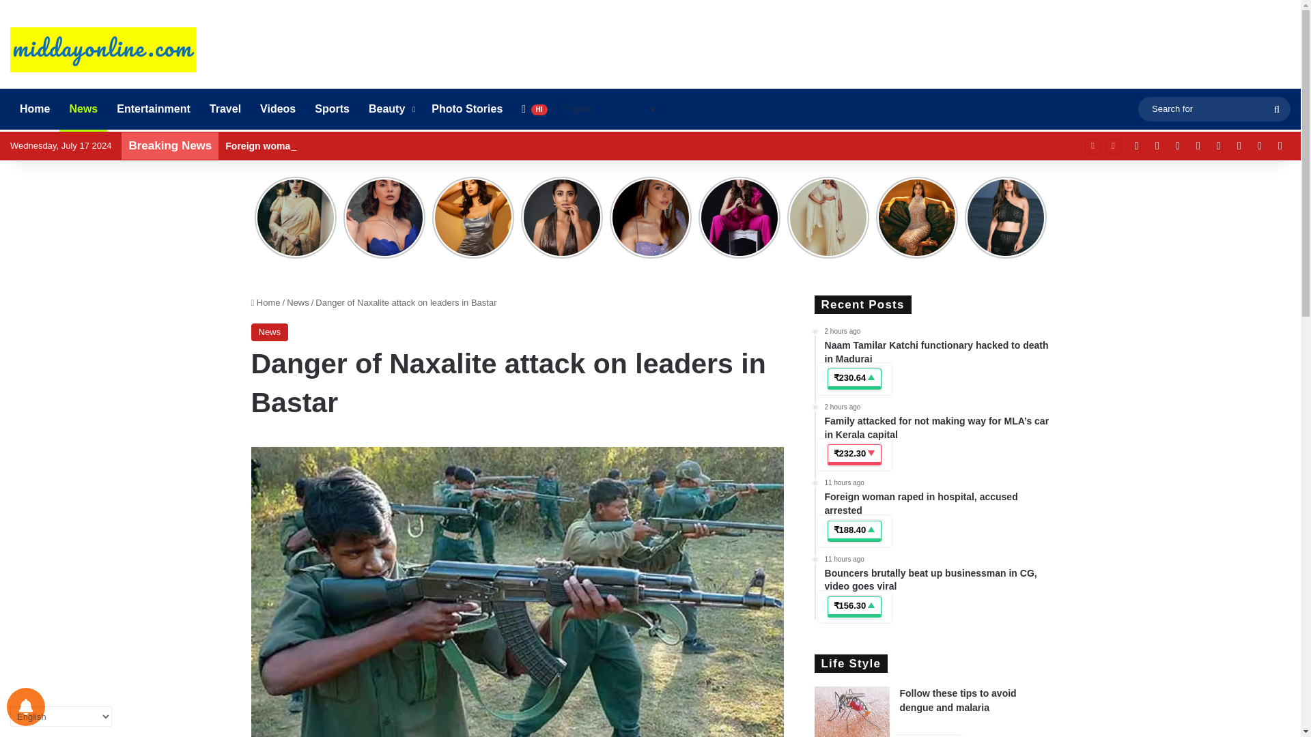 The width and height of the screenshot is (1311, 737). What do you see at coordinates (1259, 146) in the screenshot?
I see `Random Article` at bounding box center [1259, 146].